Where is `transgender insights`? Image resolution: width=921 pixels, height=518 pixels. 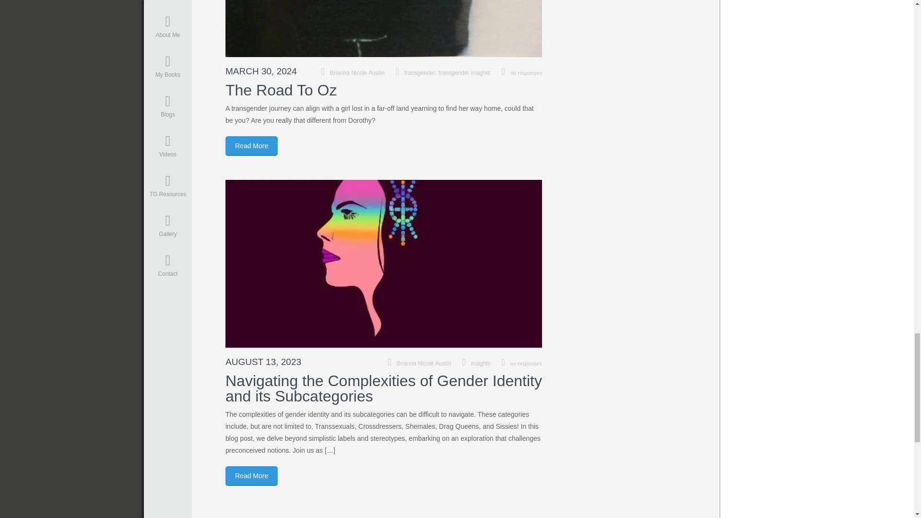
transgender insights is located at coordinates (465, 72).